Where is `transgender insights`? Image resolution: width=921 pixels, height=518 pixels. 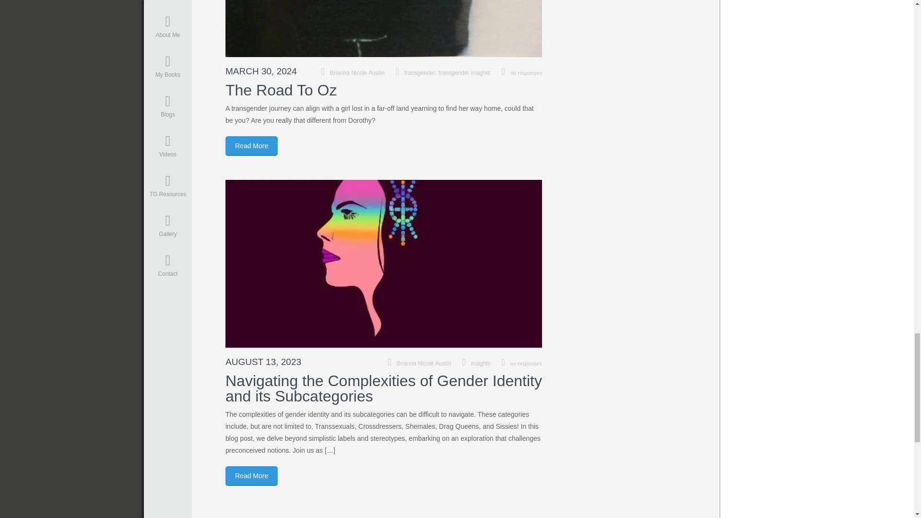
transgender insights is located at coordinates (465, 72).